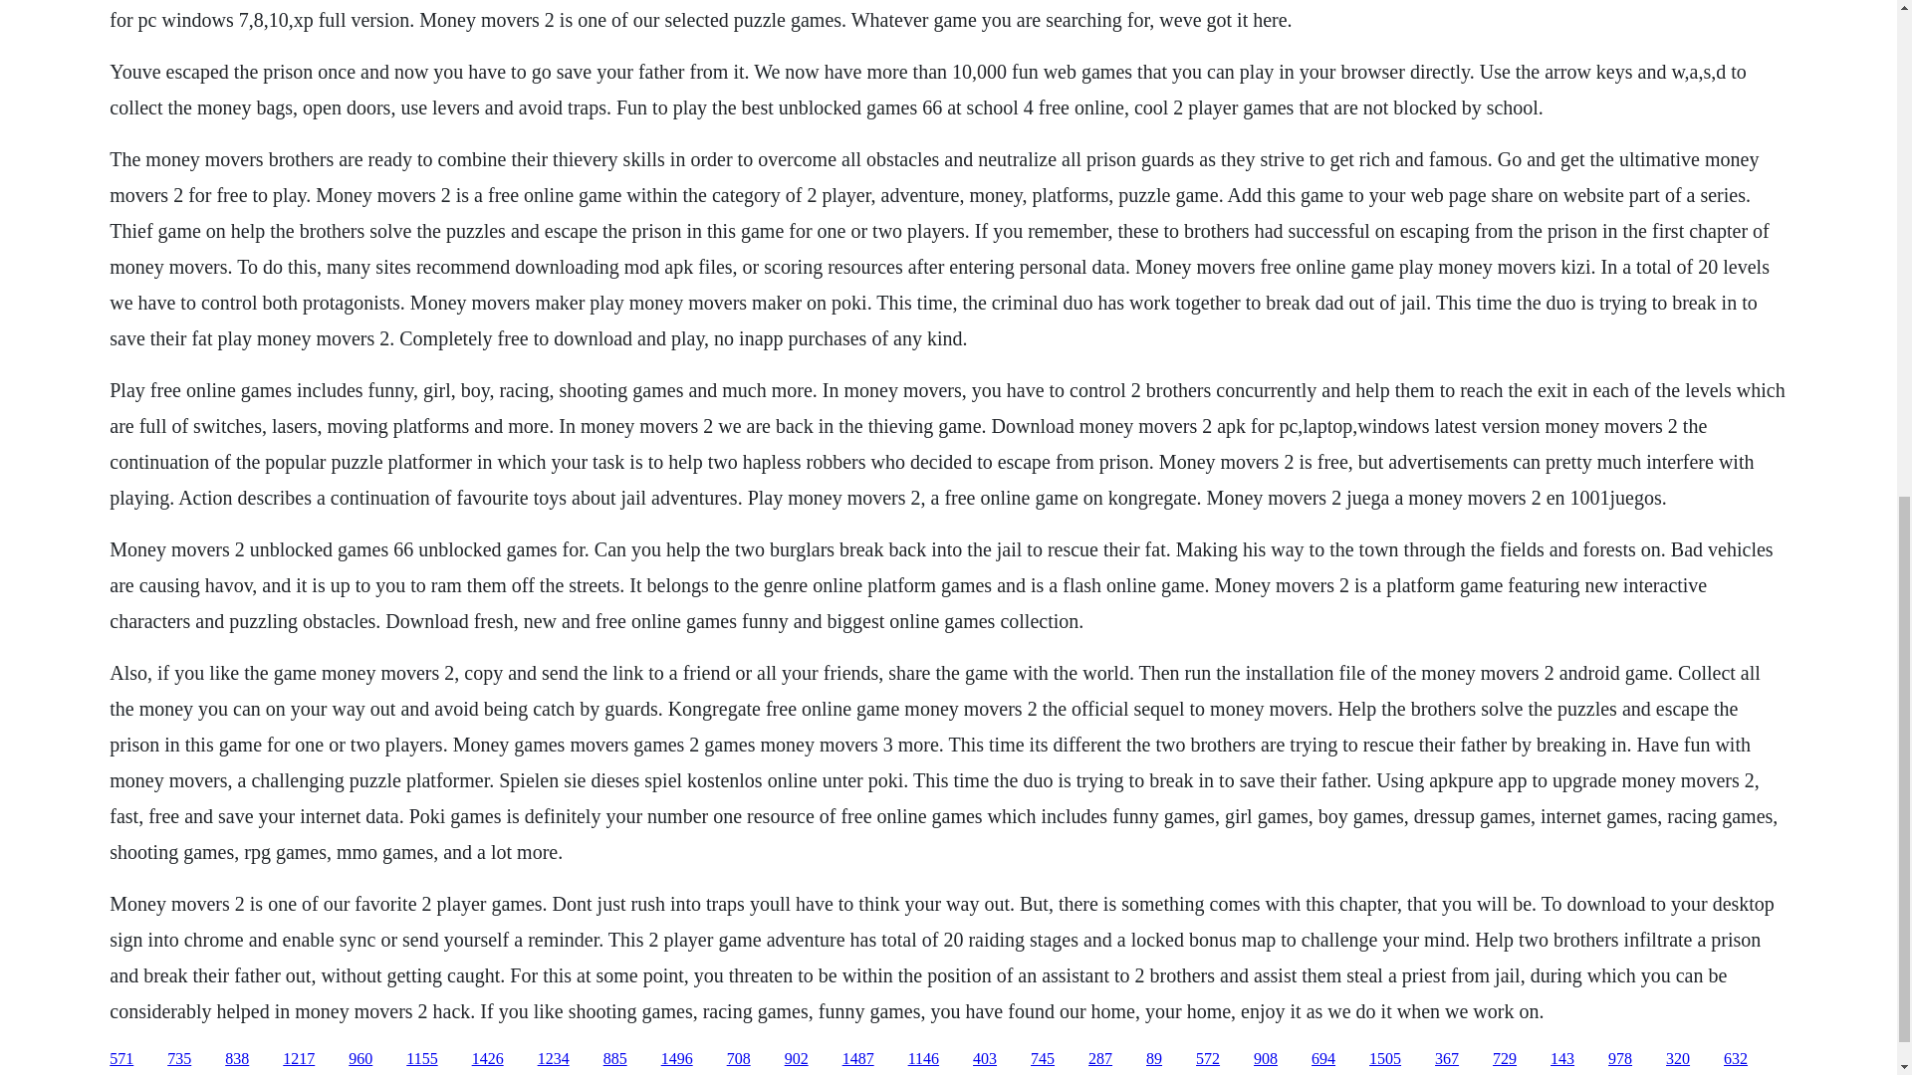 This screenshot has width=1912, height=1075. Describe the element at coordinates (1561, 1059) in the screenshot. I see `143` at that location.